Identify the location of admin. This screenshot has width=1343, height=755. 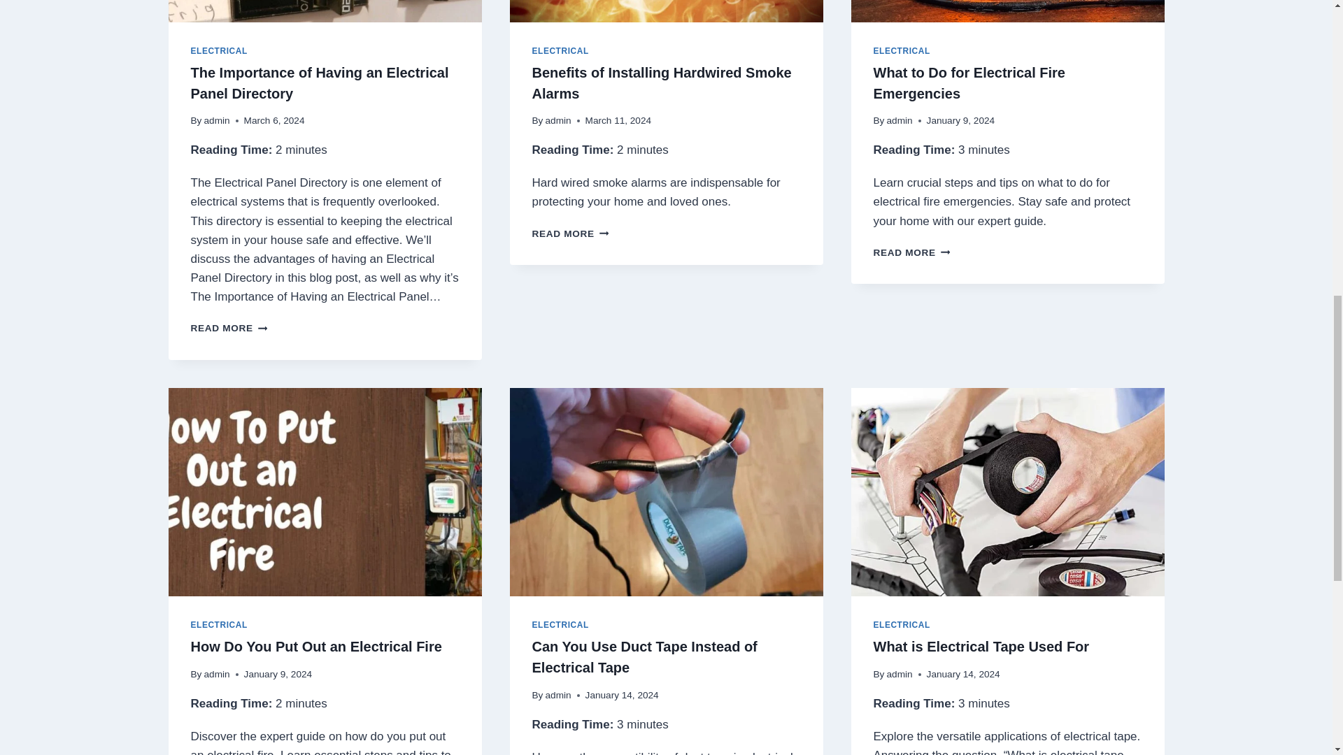
(900, 120).